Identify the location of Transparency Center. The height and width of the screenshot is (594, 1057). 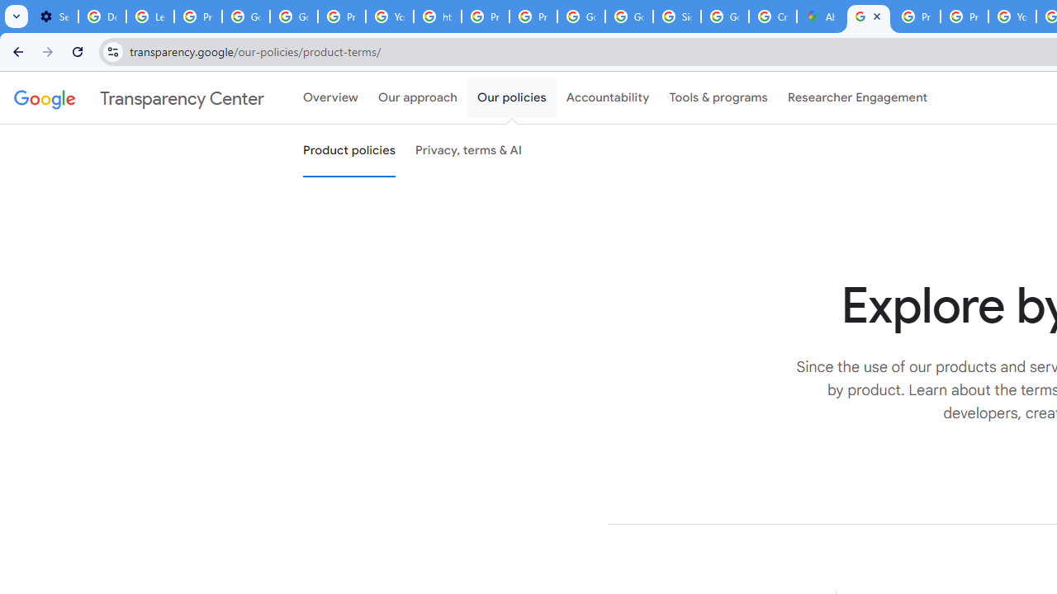
(139, 98).